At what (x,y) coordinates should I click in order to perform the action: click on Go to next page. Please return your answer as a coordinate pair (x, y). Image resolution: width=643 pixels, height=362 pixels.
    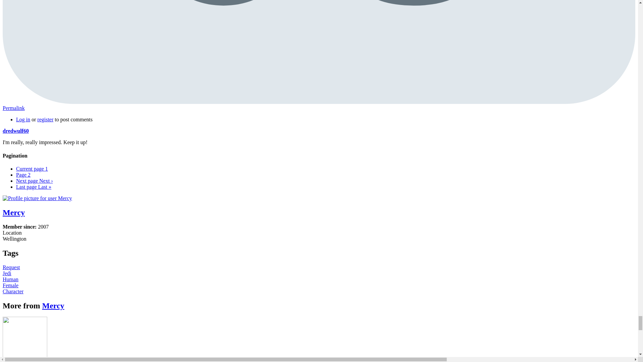
    Looking at the image, I should click on (15, 131).